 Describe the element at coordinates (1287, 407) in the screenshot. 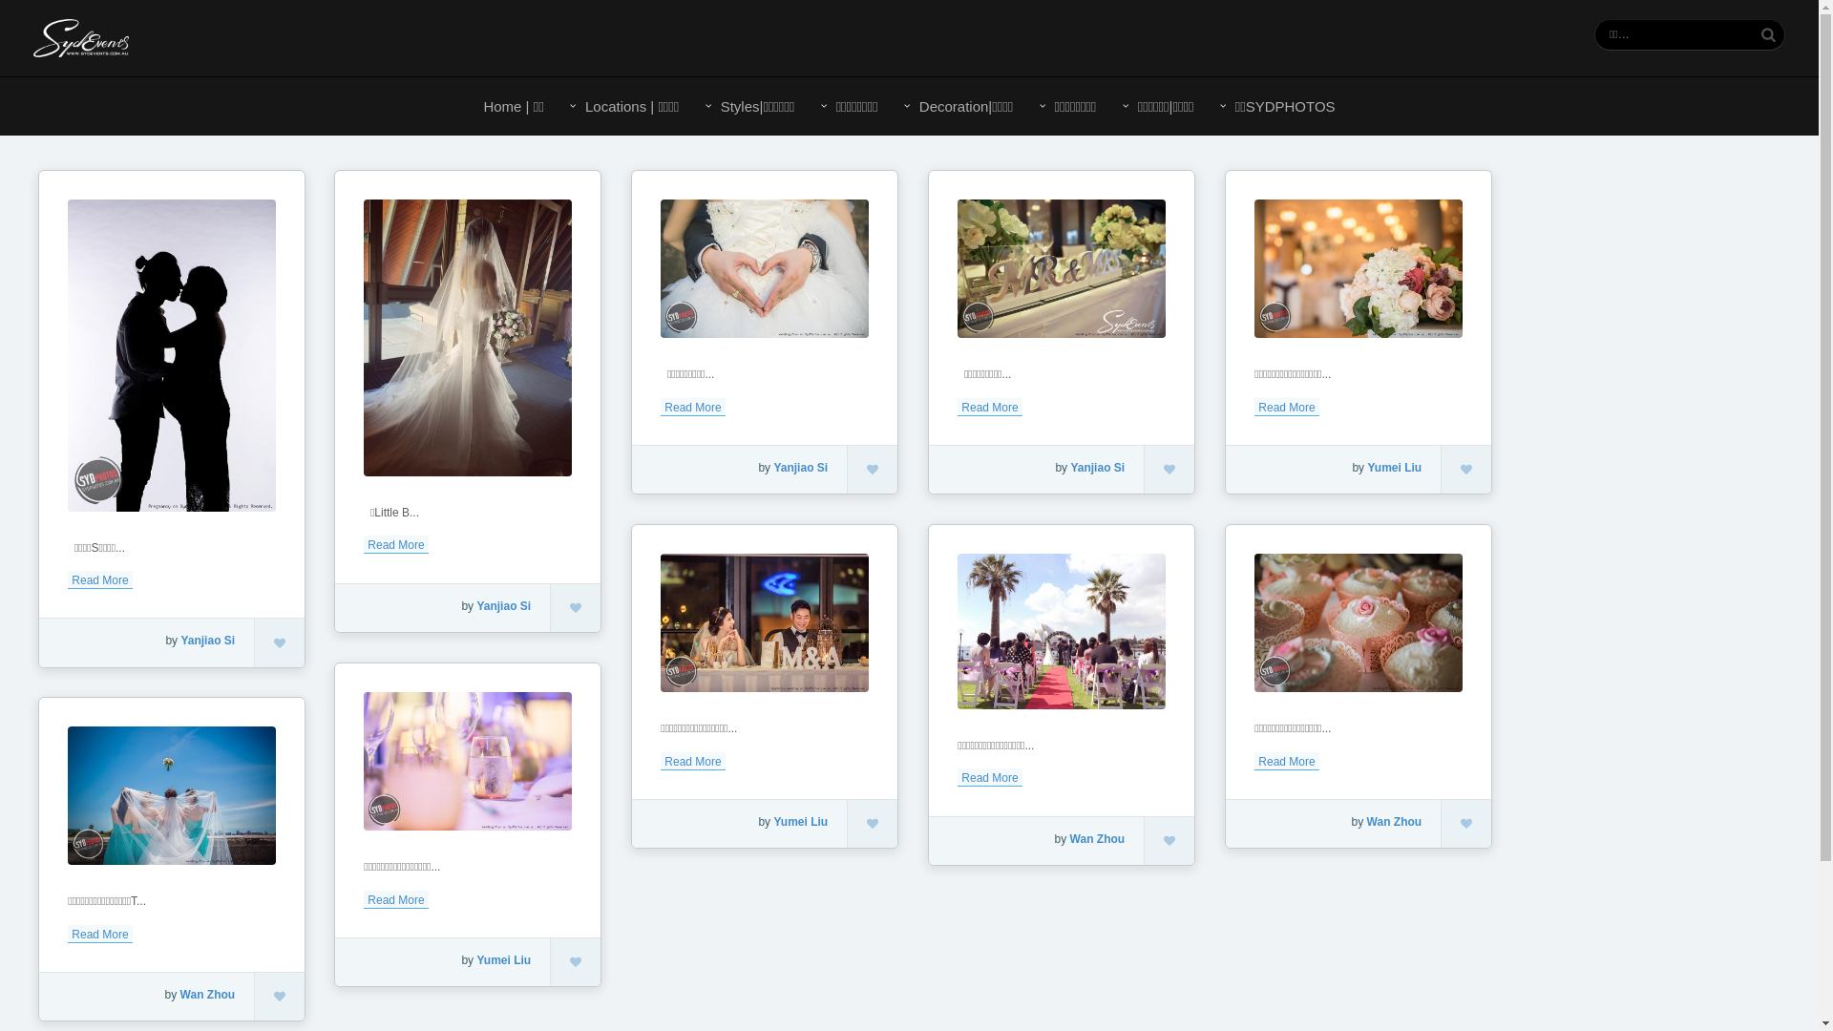

I see `Read More` at that location.